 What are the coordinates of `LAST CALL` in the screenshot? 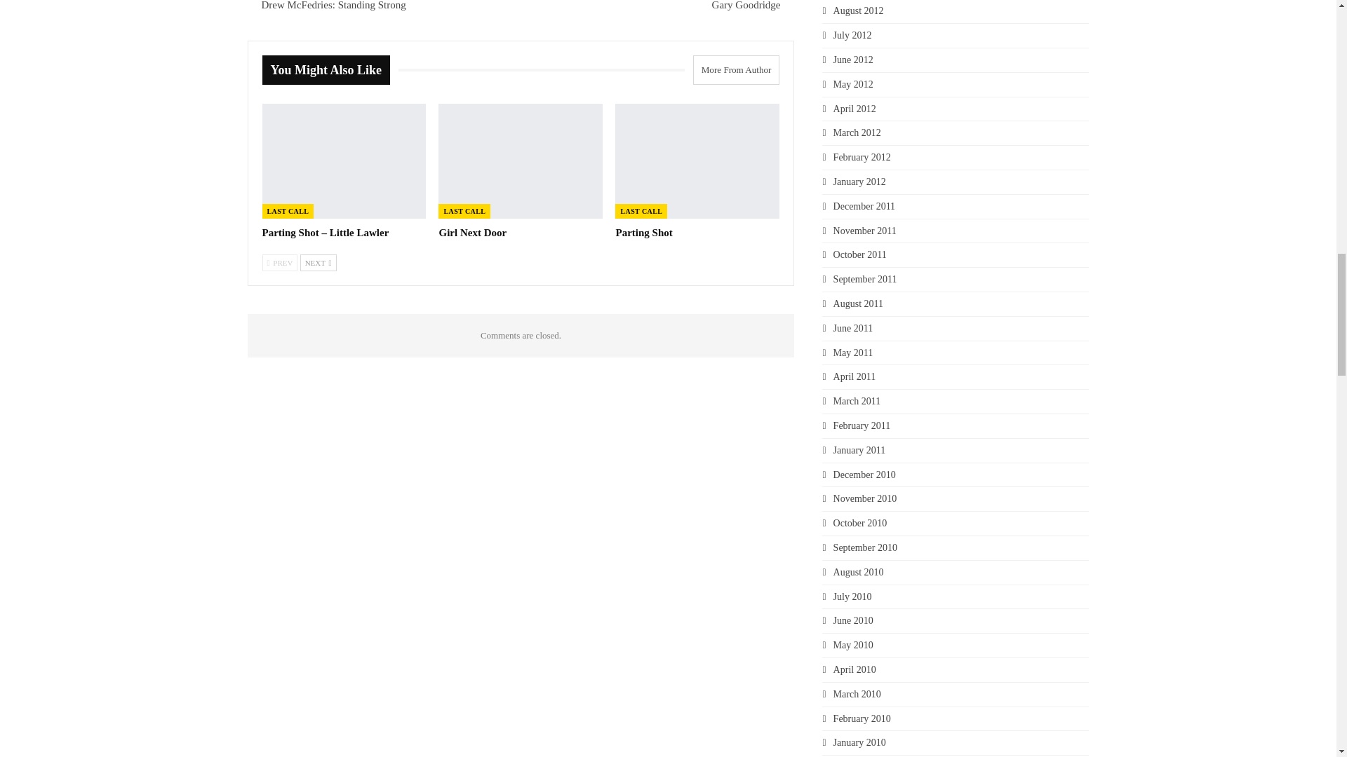 It's located at (288, 211).